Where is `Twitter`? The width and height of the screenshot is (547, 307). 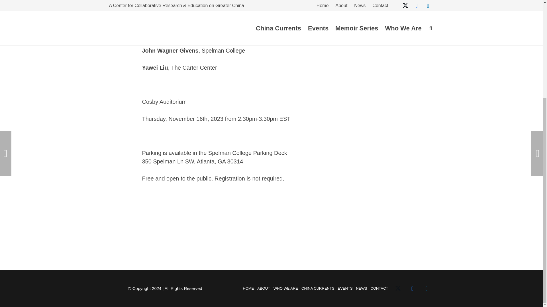
Twitter is located at coordinates (398, 289).